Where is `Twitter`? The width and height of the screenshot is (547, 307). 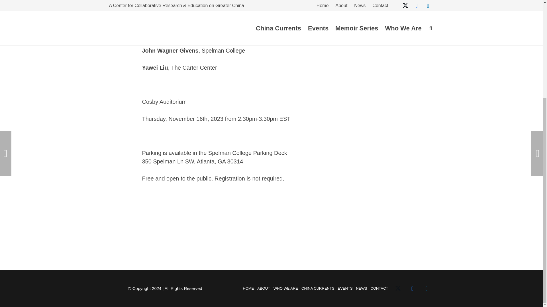
Twitter is located at coordinates (398, 289).